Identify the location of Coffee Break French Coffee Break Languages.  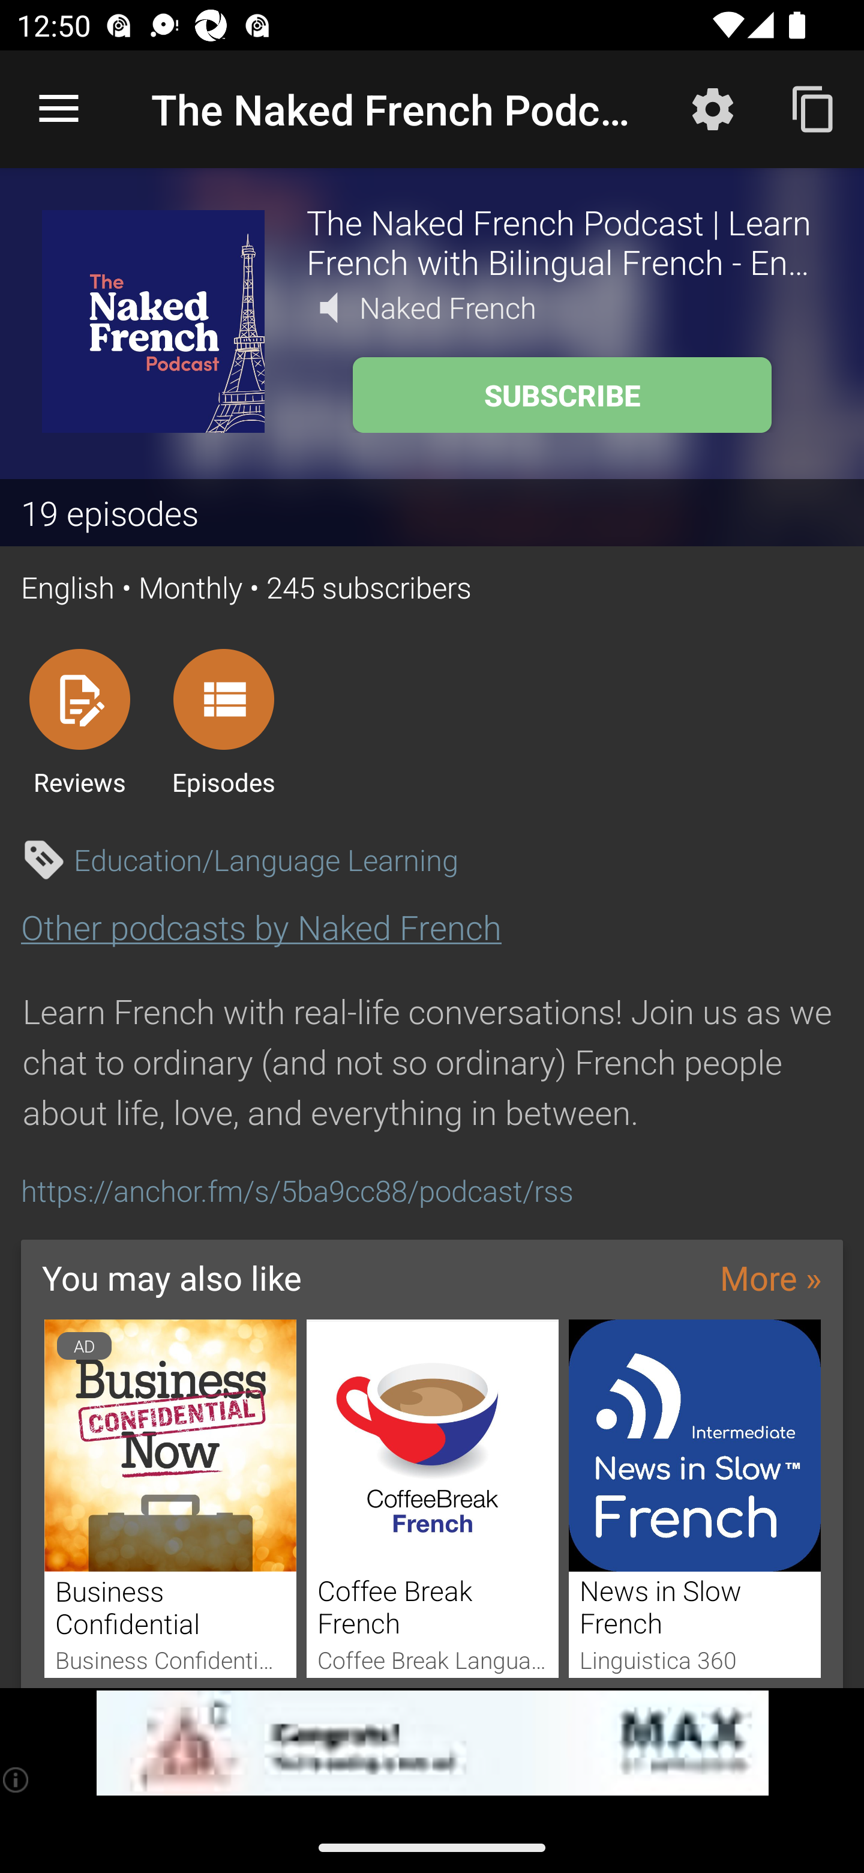
(433, 1498).